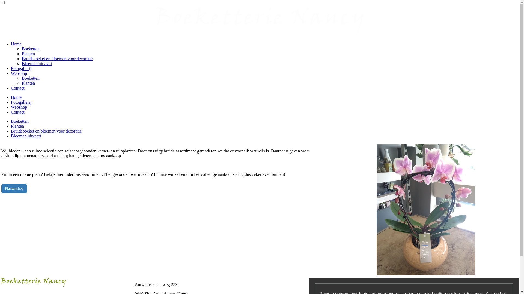  Describe the element at coordinates (31, 49) in the screenshot. I see `Boeketten` at that location.